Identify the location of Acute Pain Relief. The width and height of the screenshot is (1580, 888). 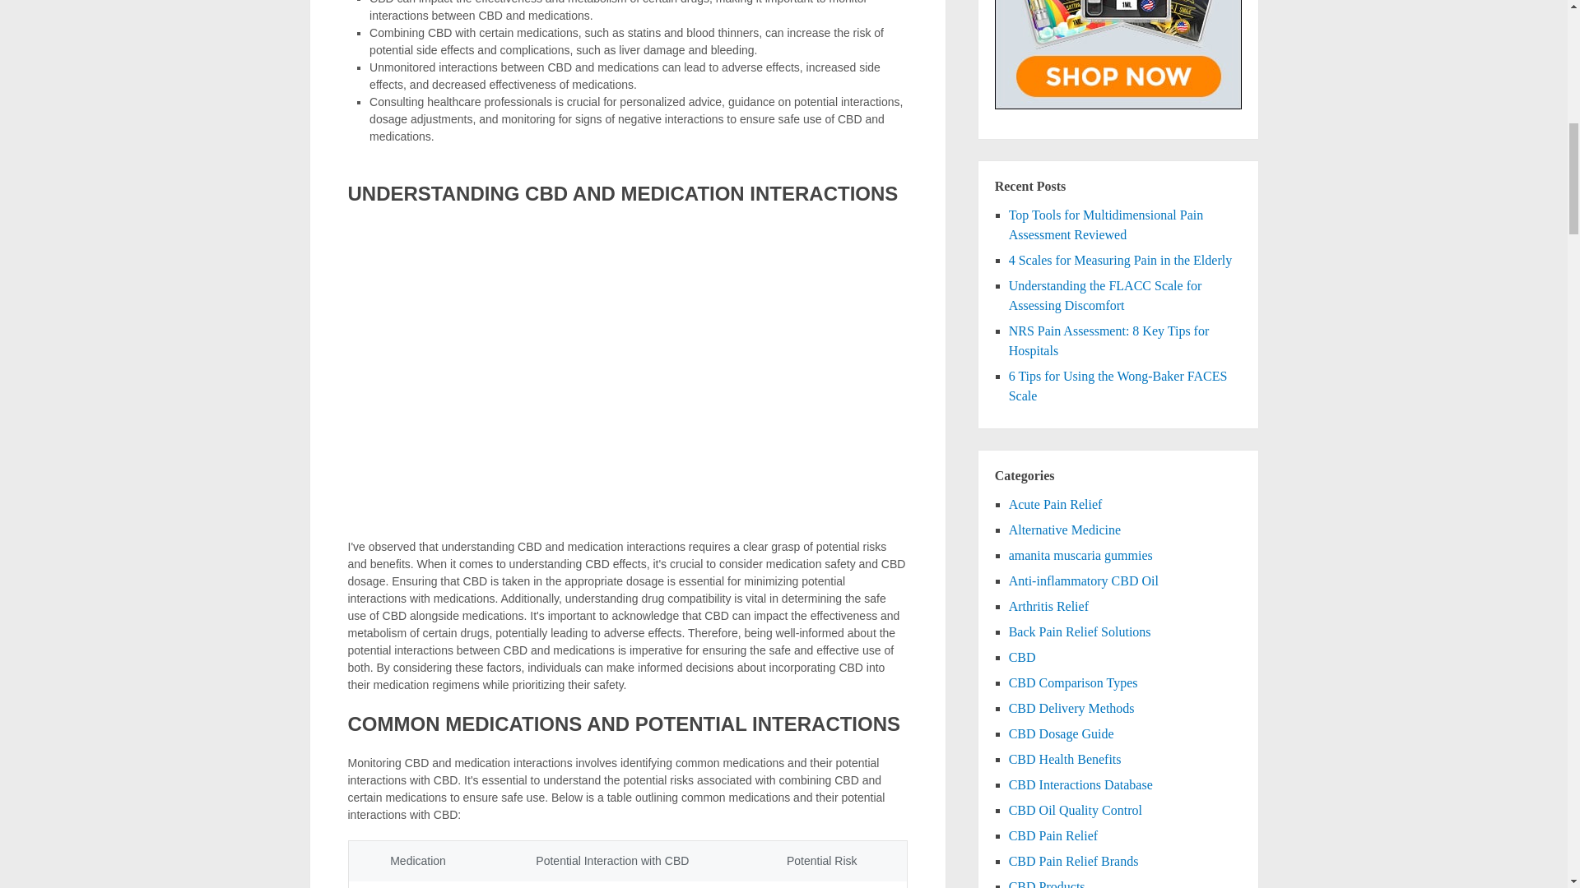
(1056, 504).